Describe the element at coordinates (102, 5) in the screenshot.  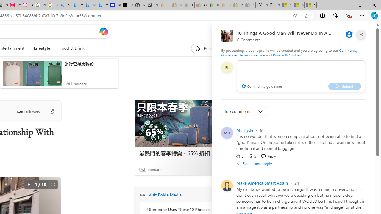
I see `Microsoft Bing Travel - Shangri-La Hotel Bangkok` at that location.